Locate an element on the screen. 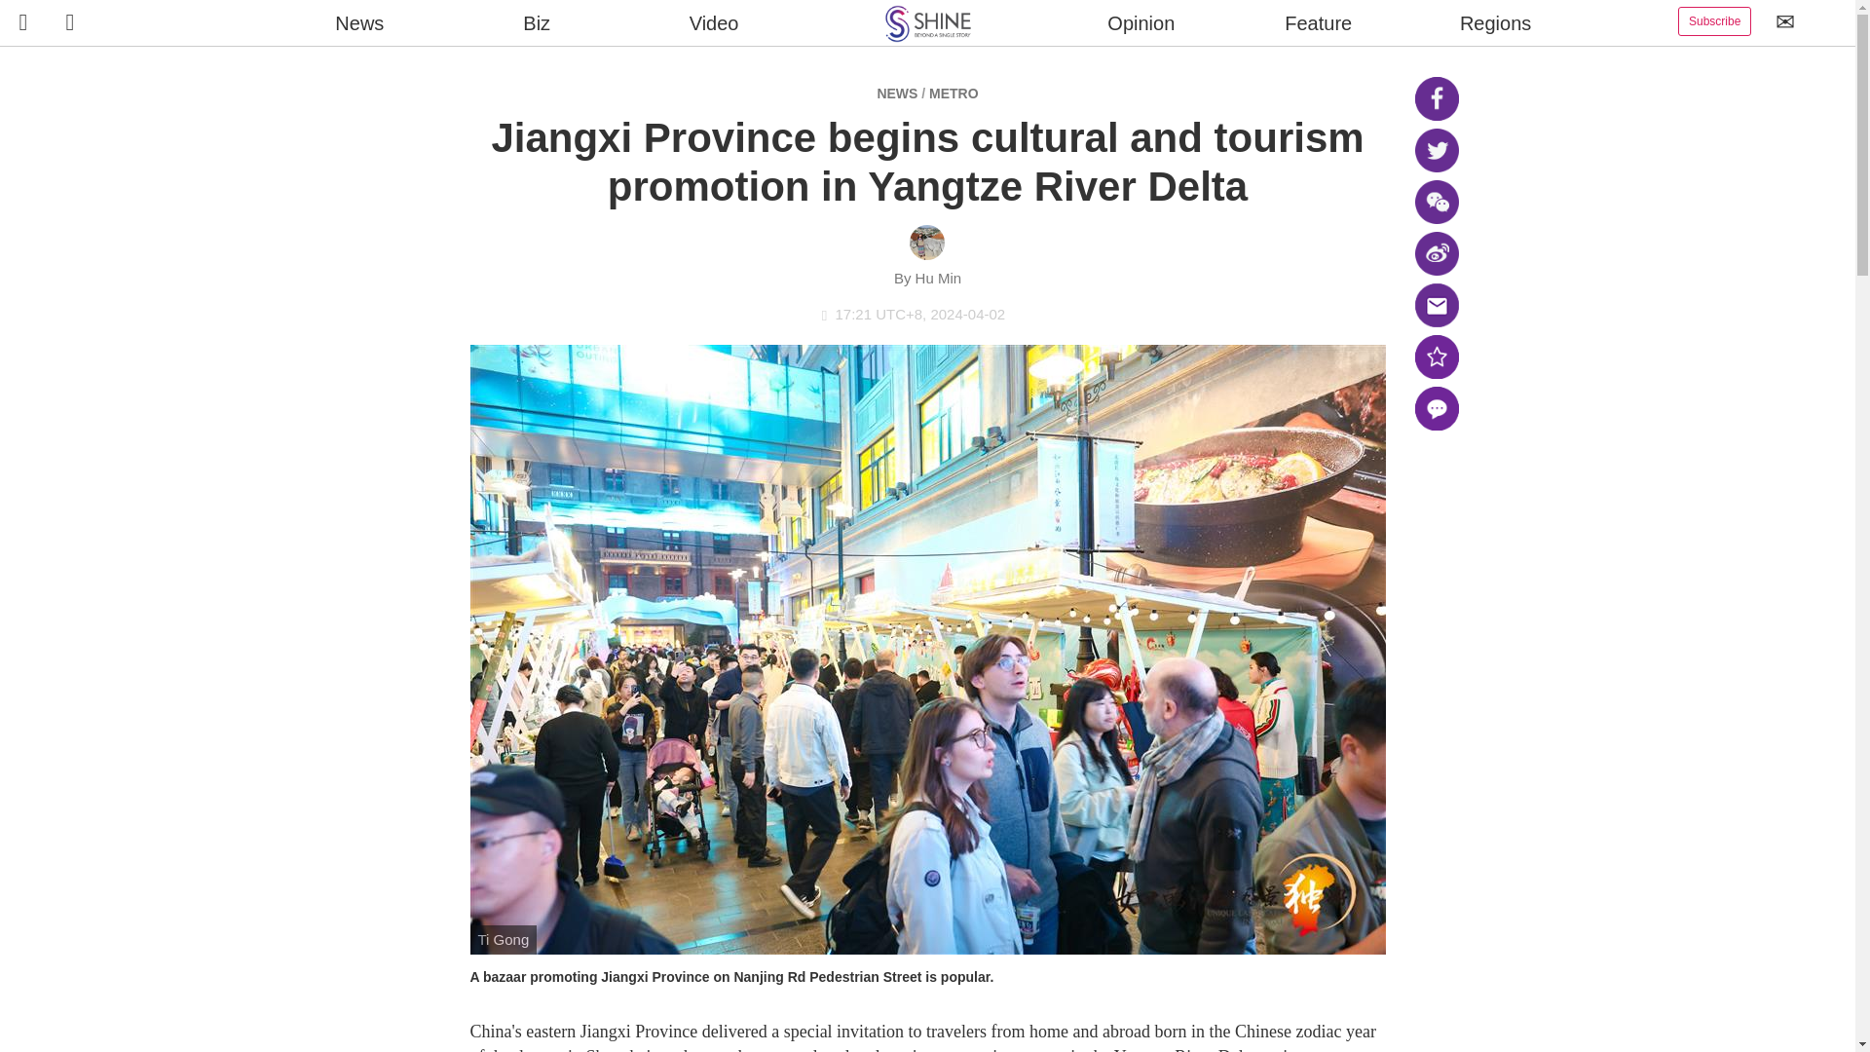 Image resolution: width=1870 pixels, height=1052 pixels. Share via email is located at coordinates (1436, 304).